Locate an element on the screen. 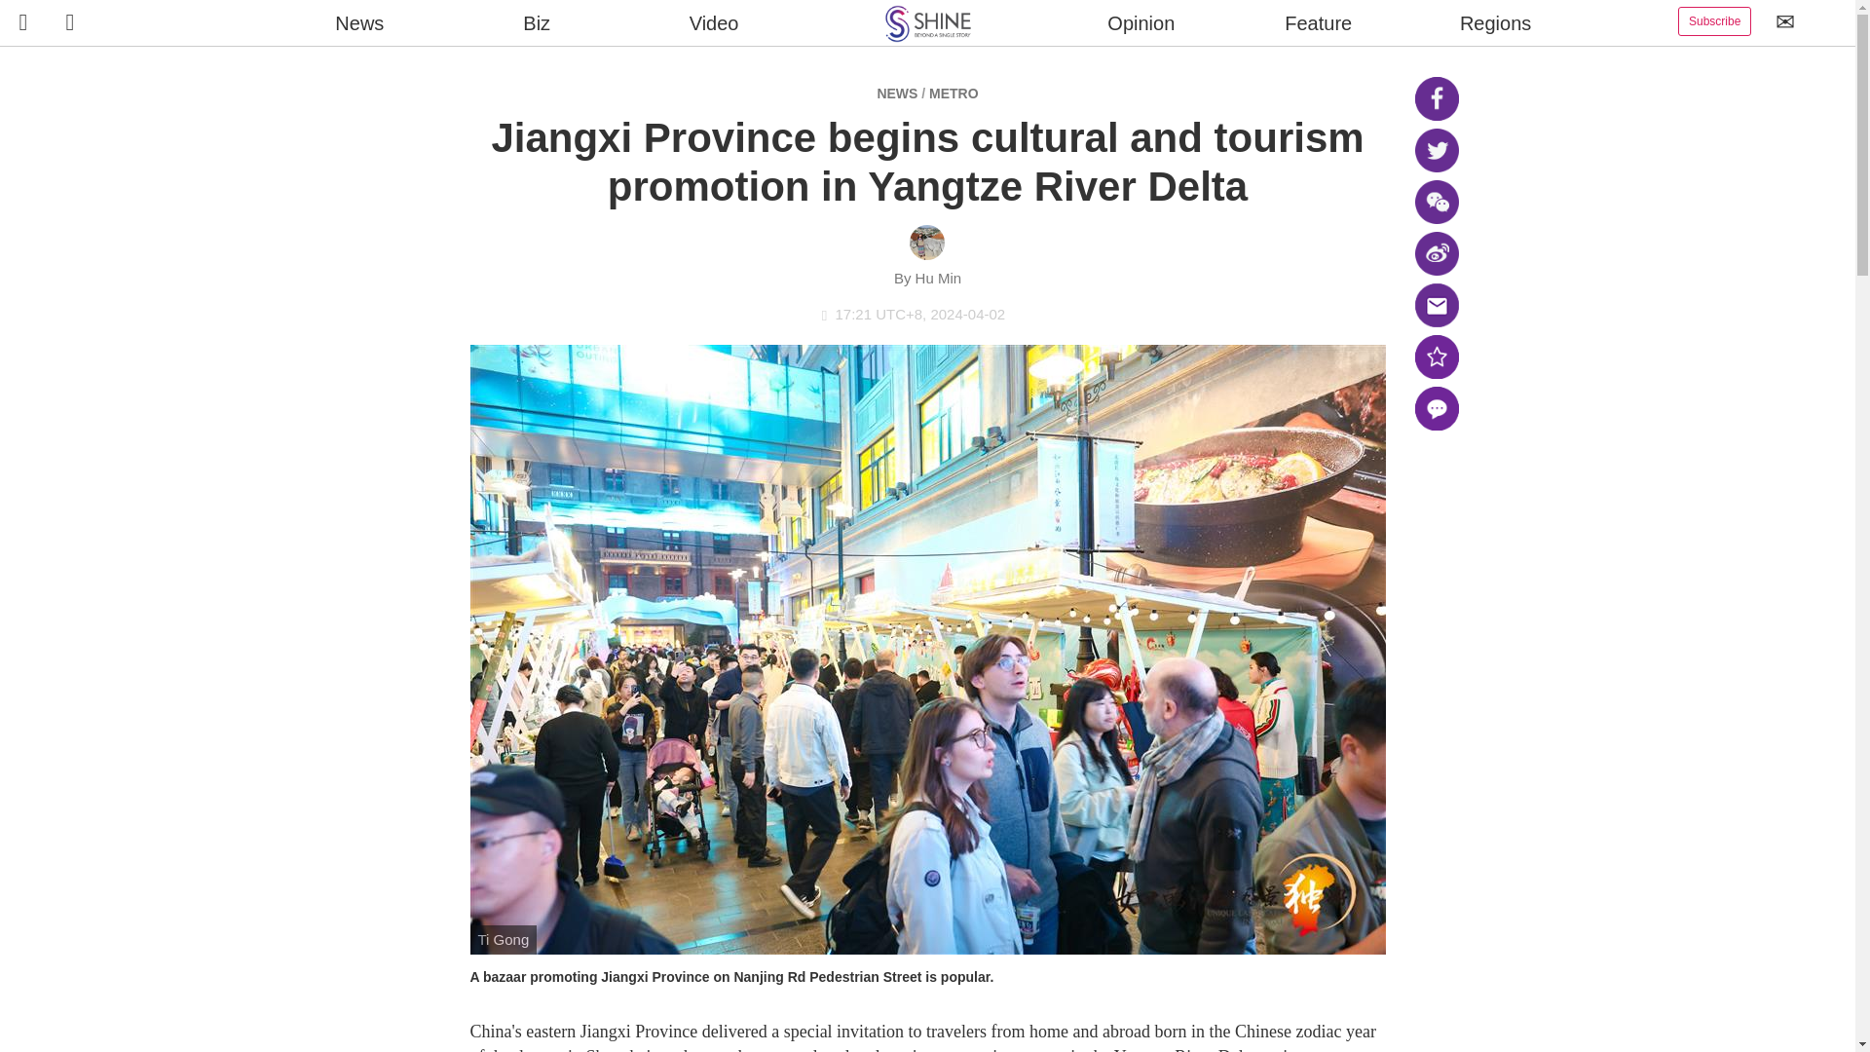 Image resolution: width=1870 pixels, height=1052 pixels. Share via email is located at coordinates (1436, 304).